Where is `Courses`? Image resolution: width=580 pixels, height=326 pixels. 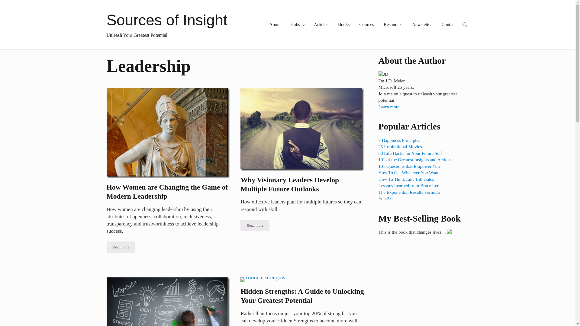 Courses is located at coordinates (366, 24).